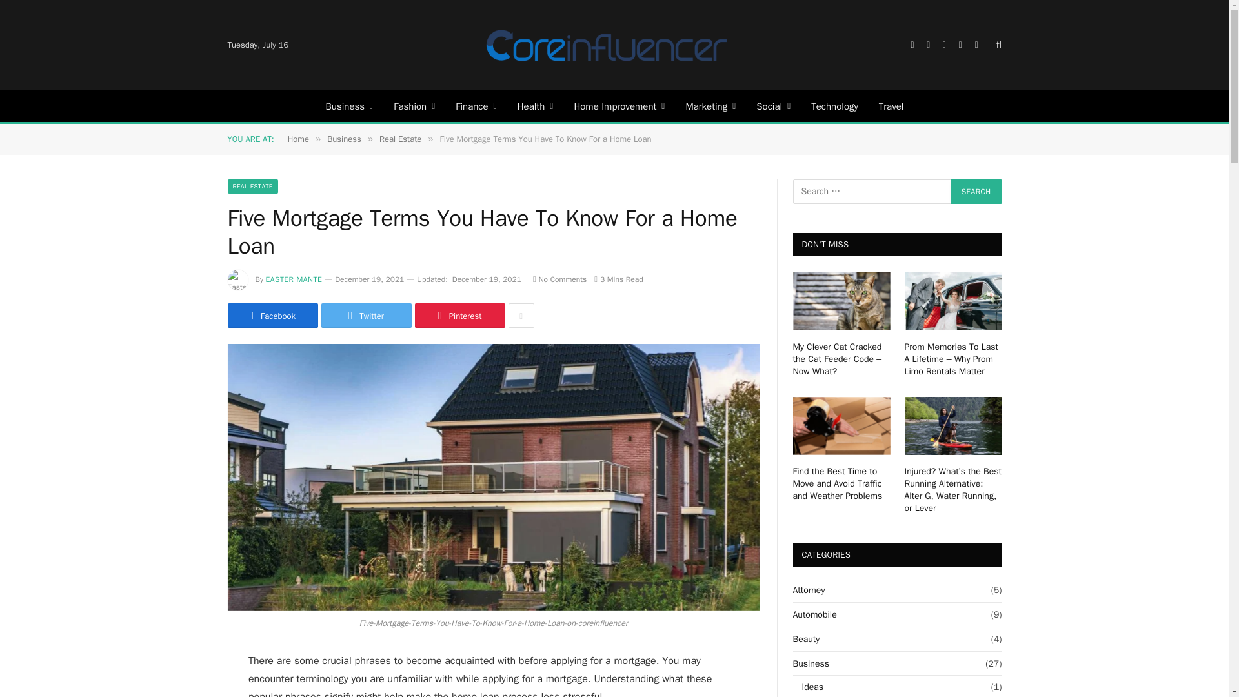  Describe the element at coordinates (710, 106) in the screenshot. I see `Marketing` at that location.